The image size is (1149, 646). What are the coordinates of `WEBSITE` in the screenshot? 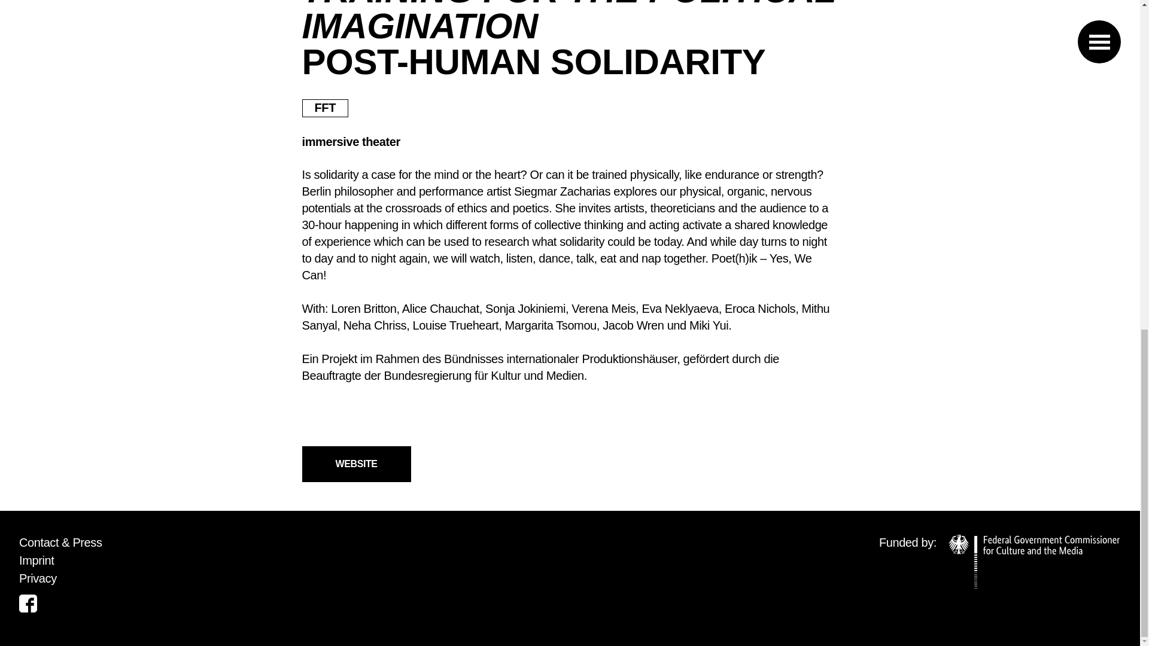 It's located at (355, 464).